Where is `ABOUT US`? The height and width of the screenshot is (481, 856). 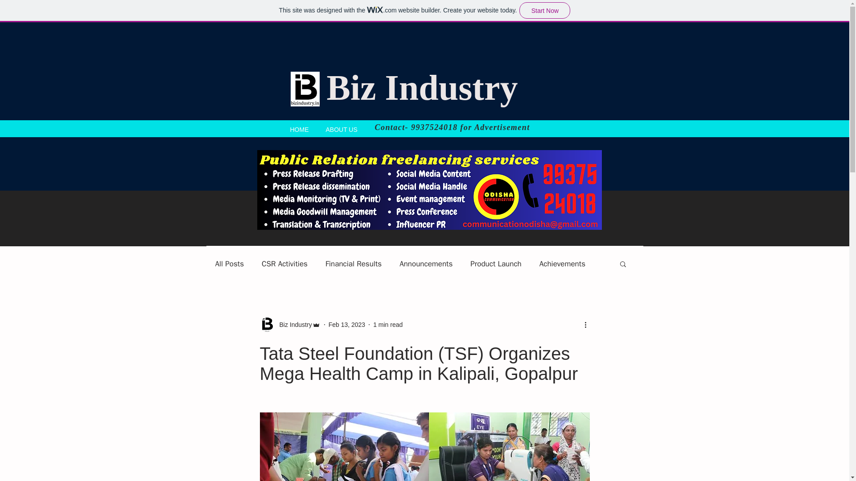
ABOUT US is located at coordinates (342, 128).